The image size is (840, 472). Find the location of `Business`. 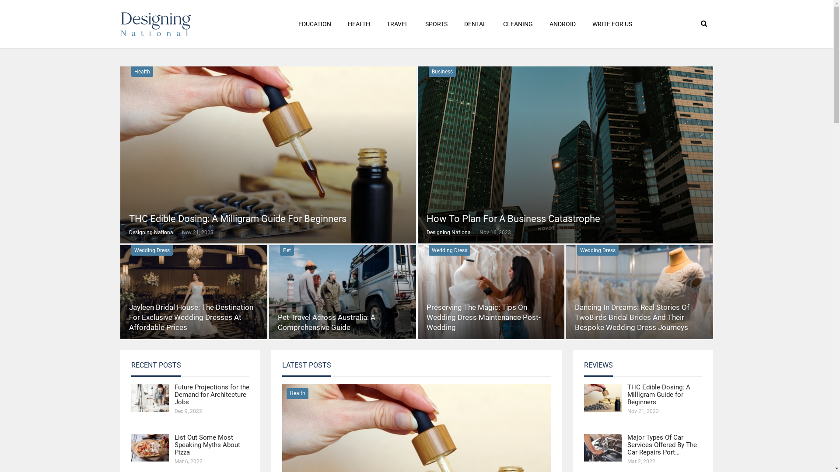

Business is located at coordinates (442, 72).